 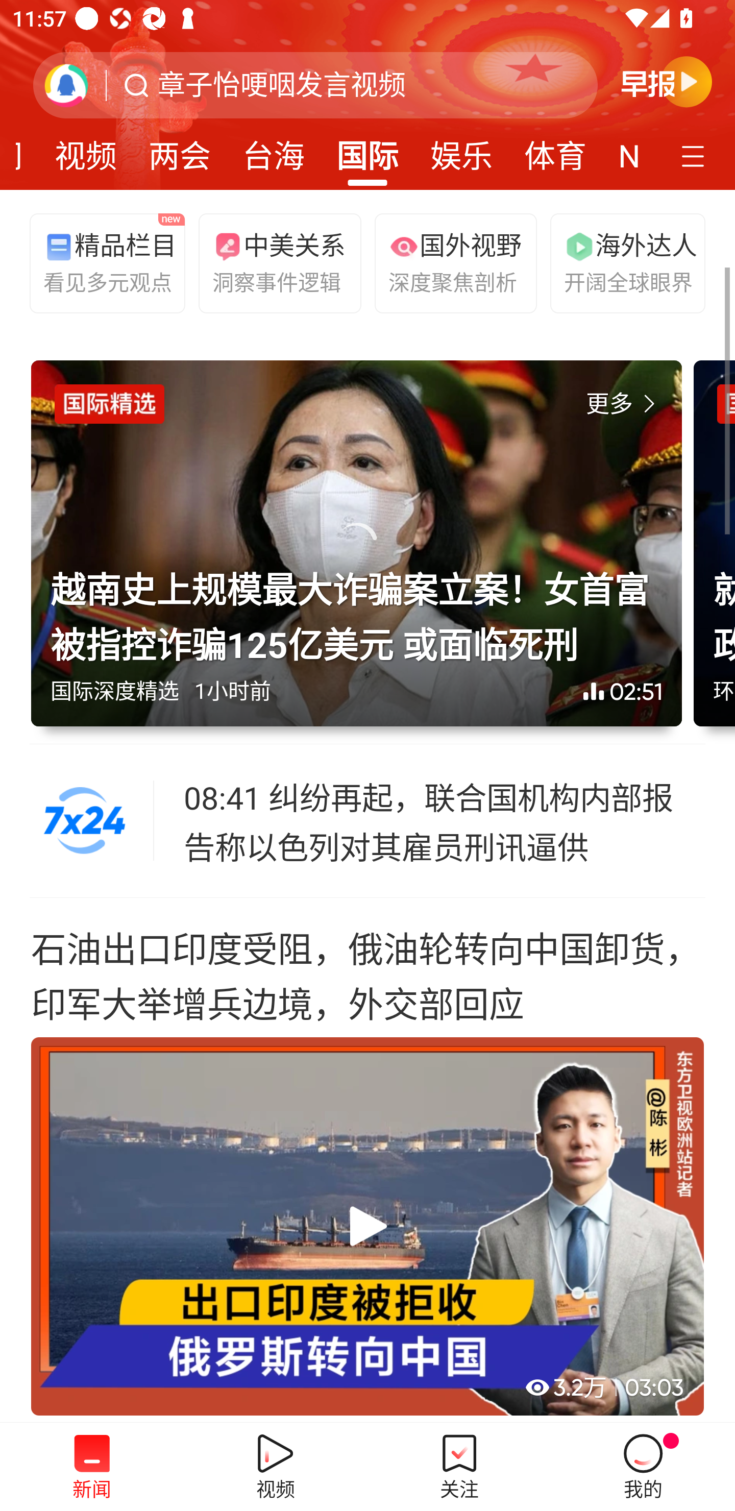 What do you see at coordinates (367, 150) in the screenshot?
I see `国际` at bounding box center [367, 150].